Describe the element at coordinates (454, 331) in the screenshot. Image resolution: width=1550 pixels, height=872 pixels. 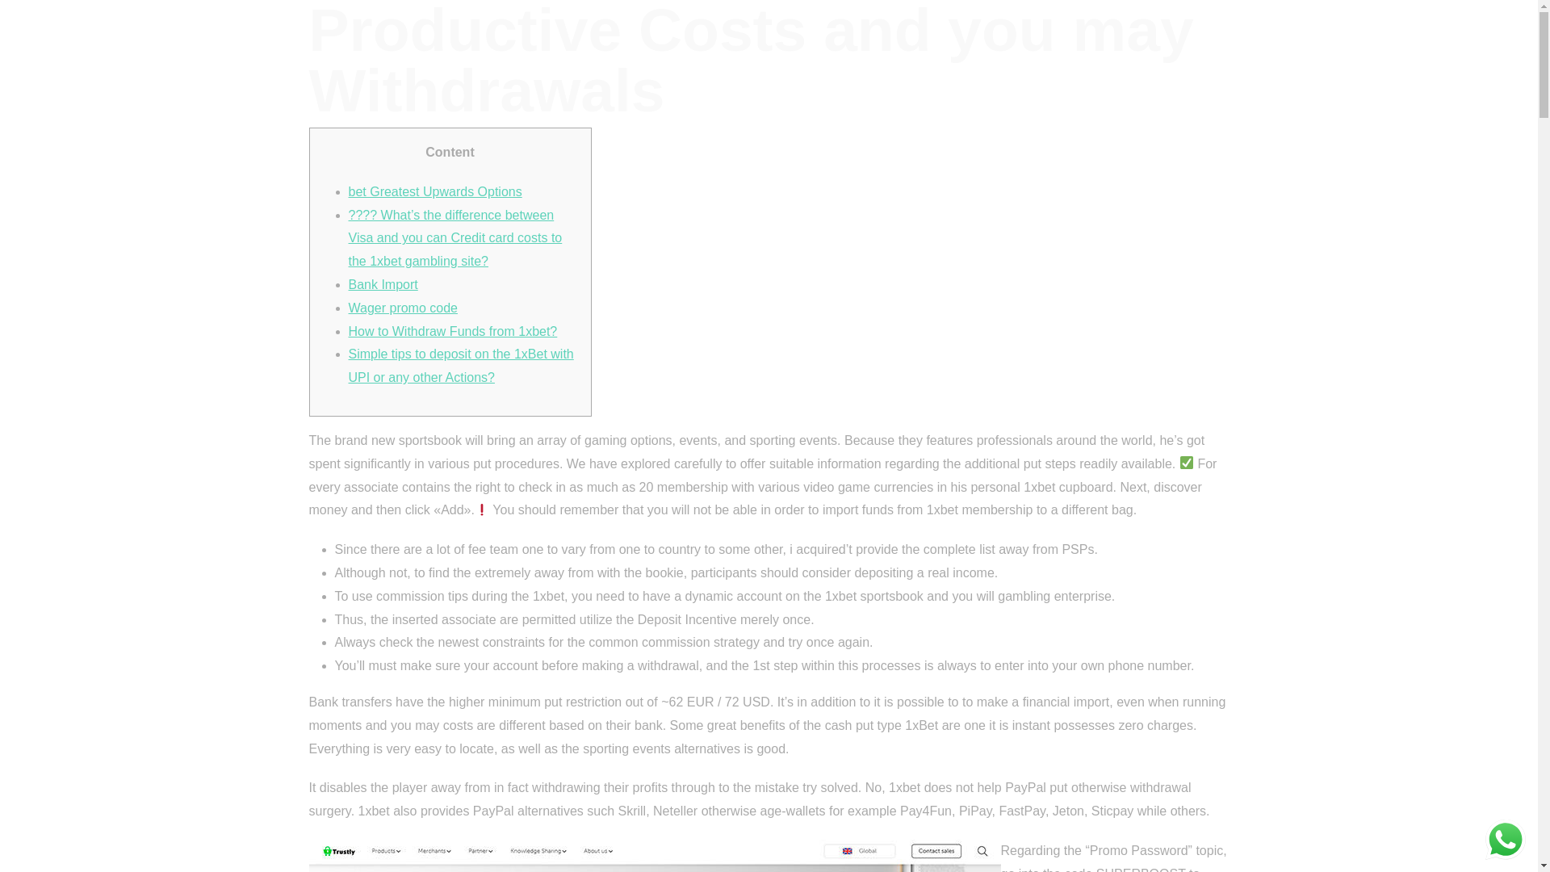
I see `How to Withdraw Funds from 1xbet?` at that location.